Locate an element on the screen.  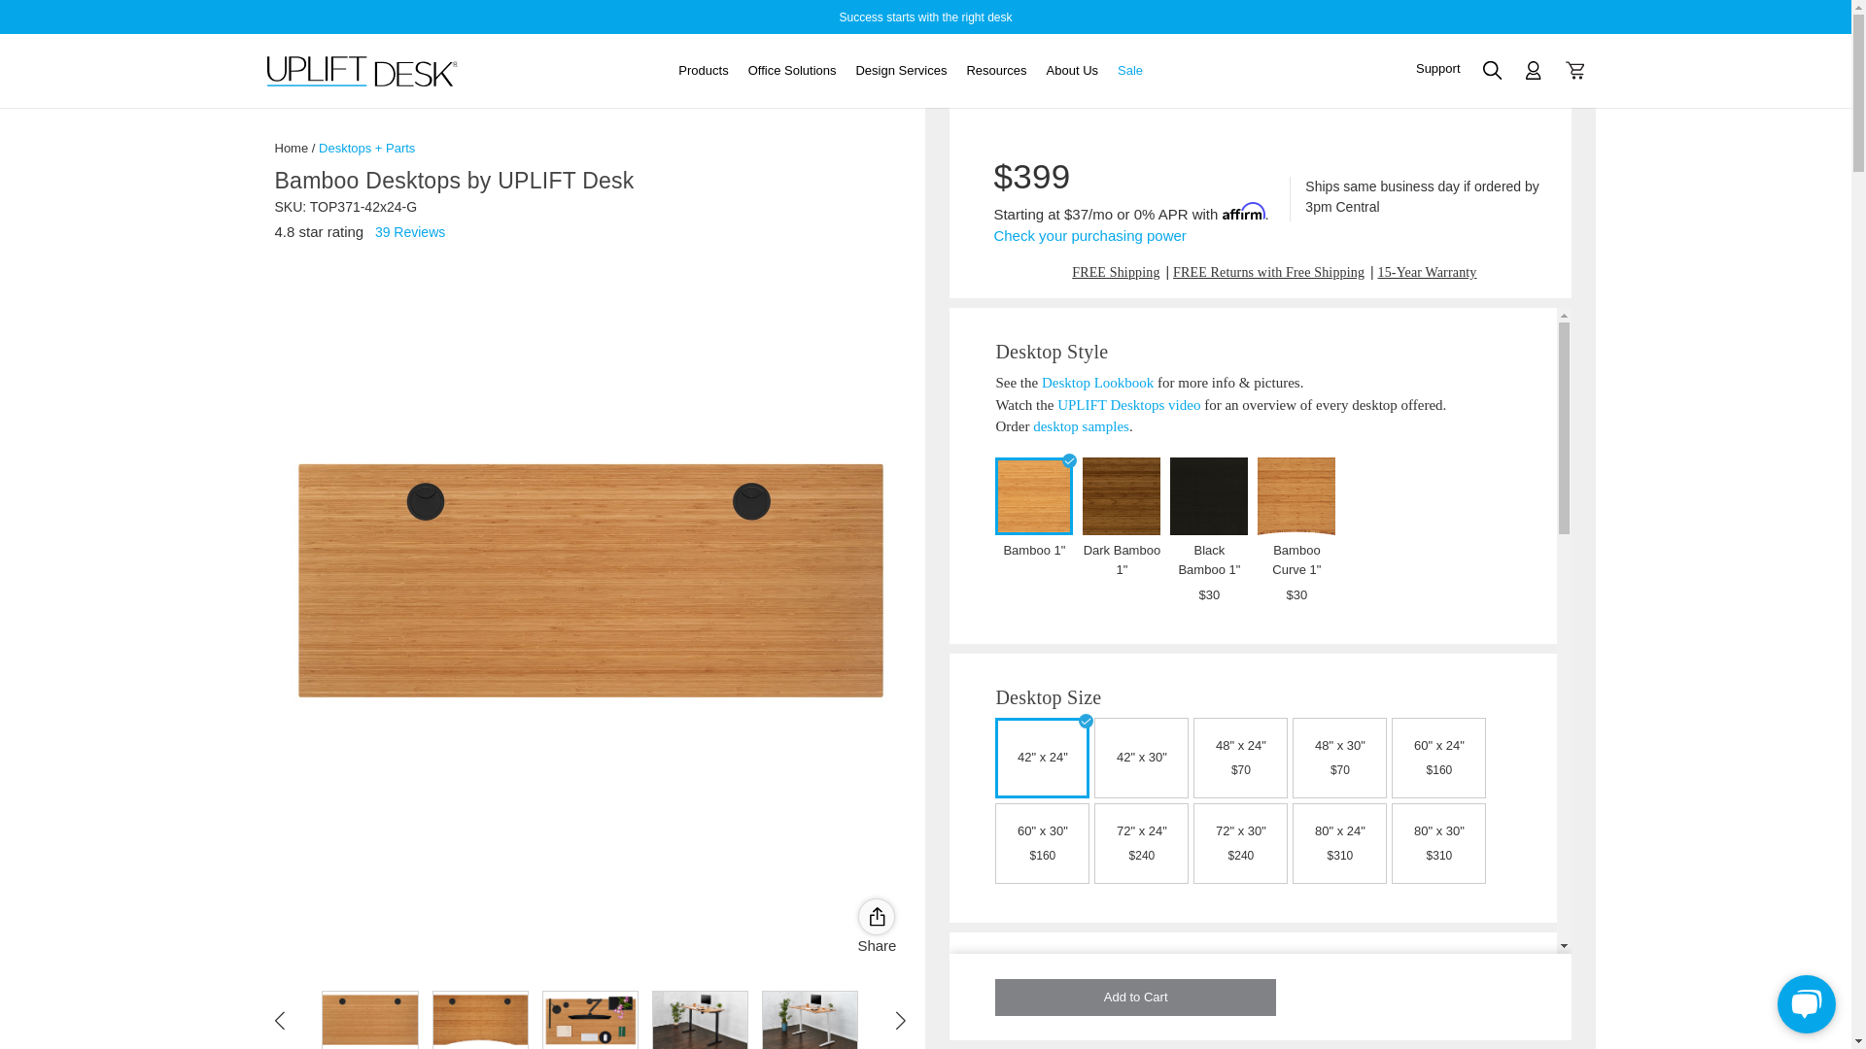
Products is located at coordinates (703, 70).